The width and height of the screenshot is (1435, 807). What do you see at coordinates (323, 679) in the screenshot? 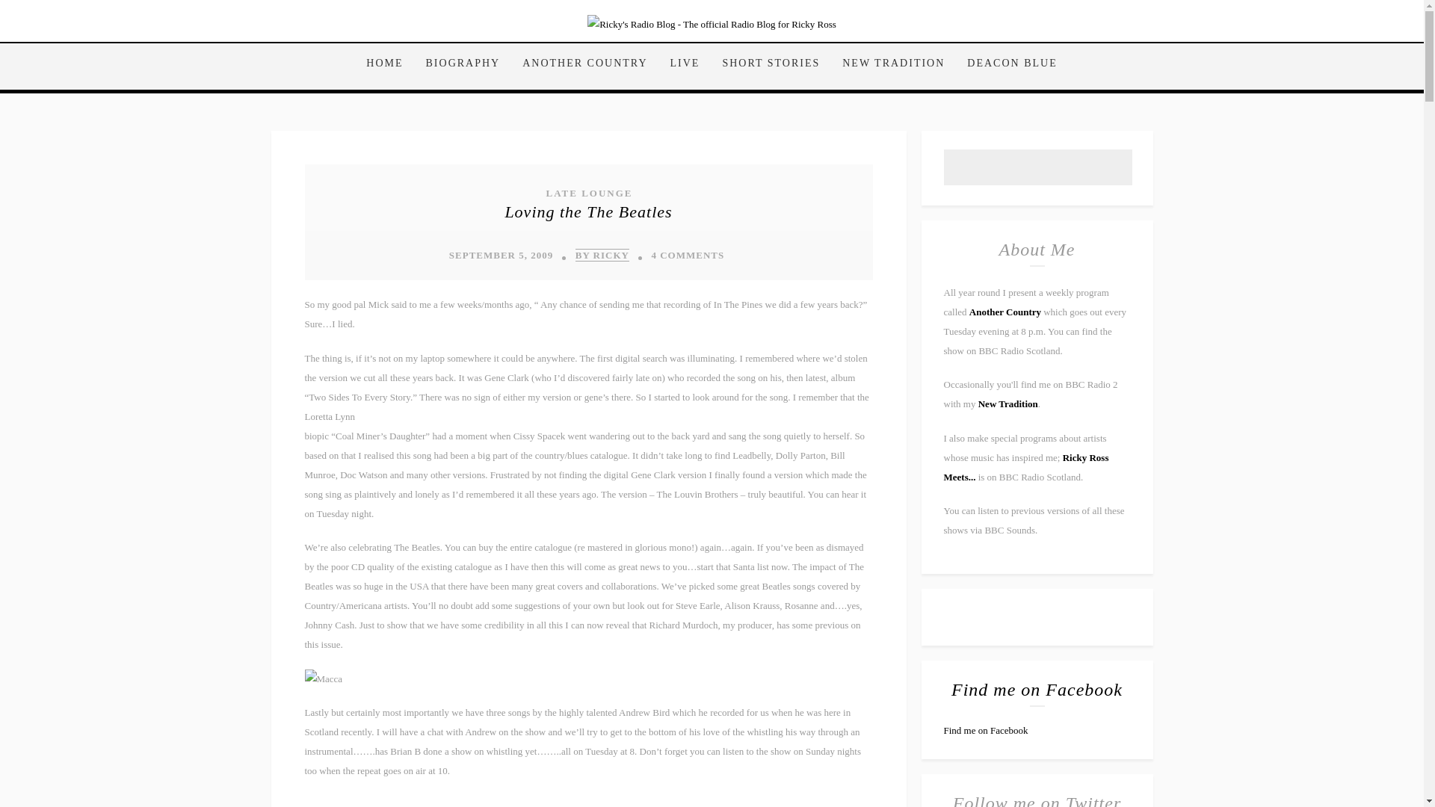
I see `Macca` at bounding box center [323, 679].